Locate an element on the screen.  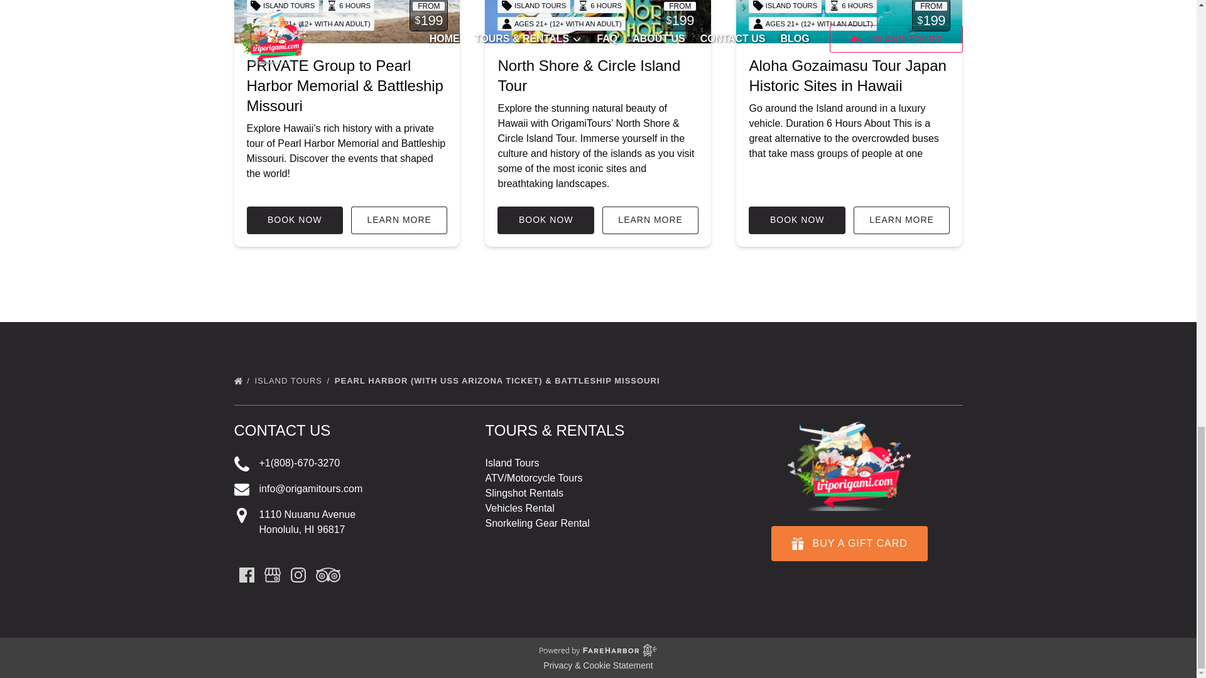
Visit our Google My Business Profile is located at coordinates (271, 574).